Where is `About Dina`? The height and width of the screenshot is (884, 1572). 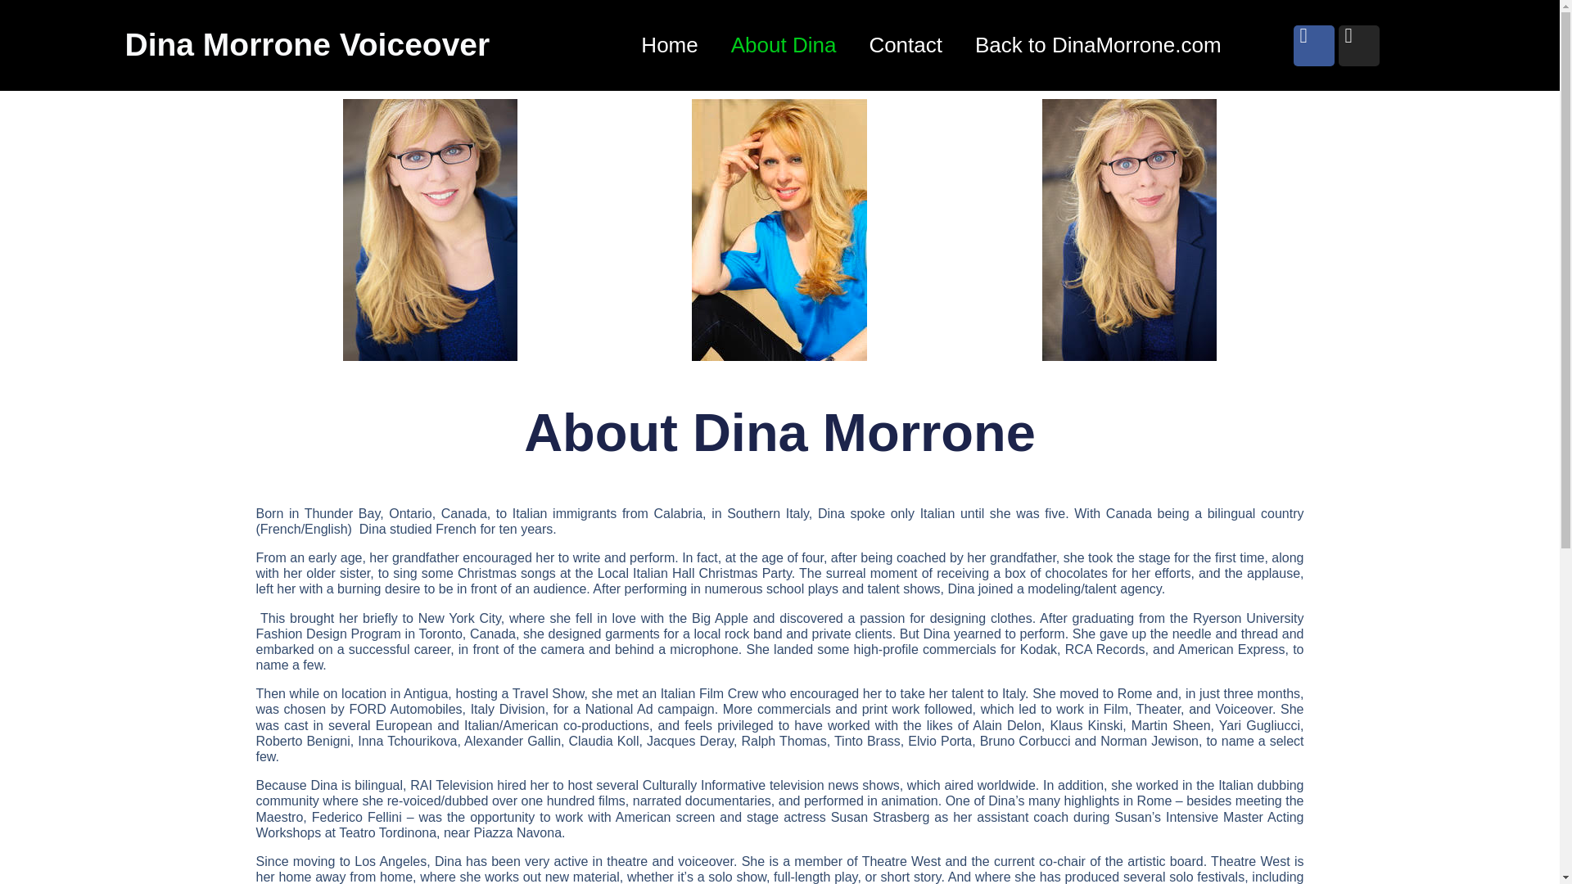 About Dina is located at coordinates (784, 46).